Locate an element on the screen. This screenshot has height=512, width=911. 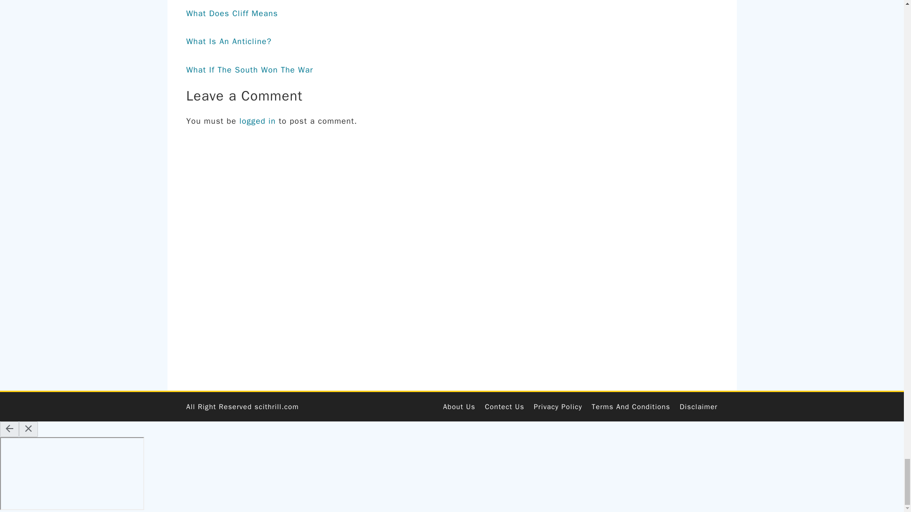
logged in is located at coordinates (257, 121).